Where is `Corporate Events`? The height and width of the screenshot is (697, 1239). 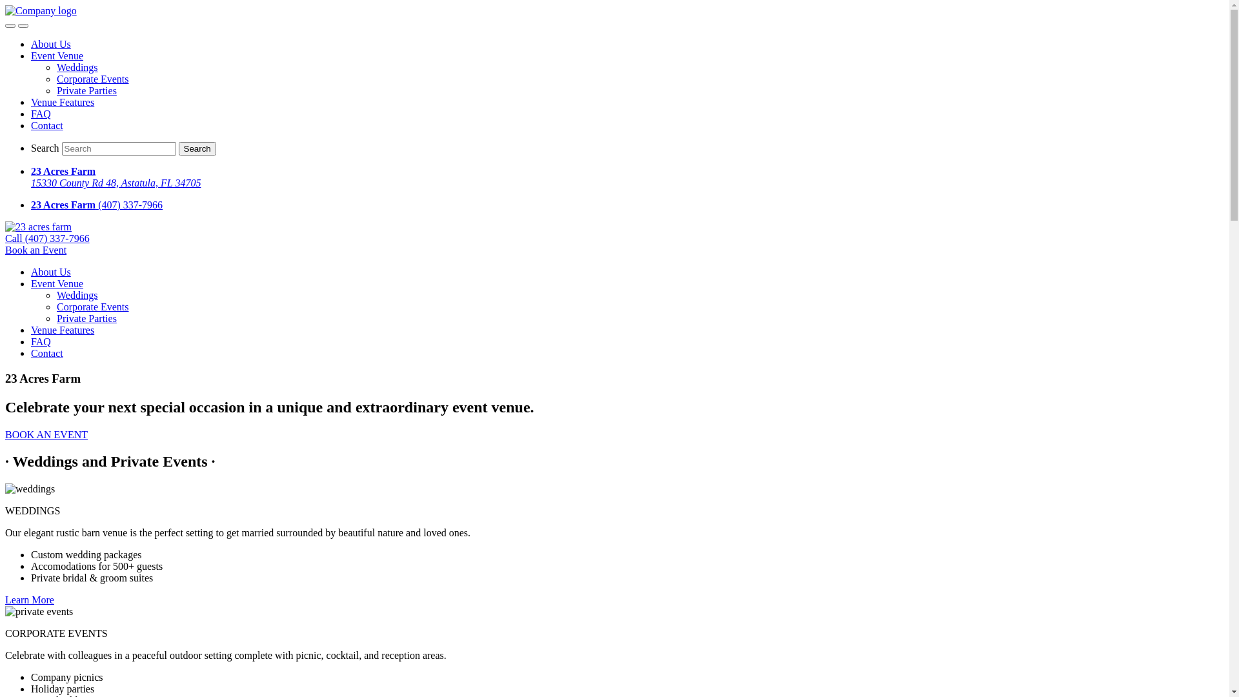
Corporate Events is located at coordinates (93, 79).